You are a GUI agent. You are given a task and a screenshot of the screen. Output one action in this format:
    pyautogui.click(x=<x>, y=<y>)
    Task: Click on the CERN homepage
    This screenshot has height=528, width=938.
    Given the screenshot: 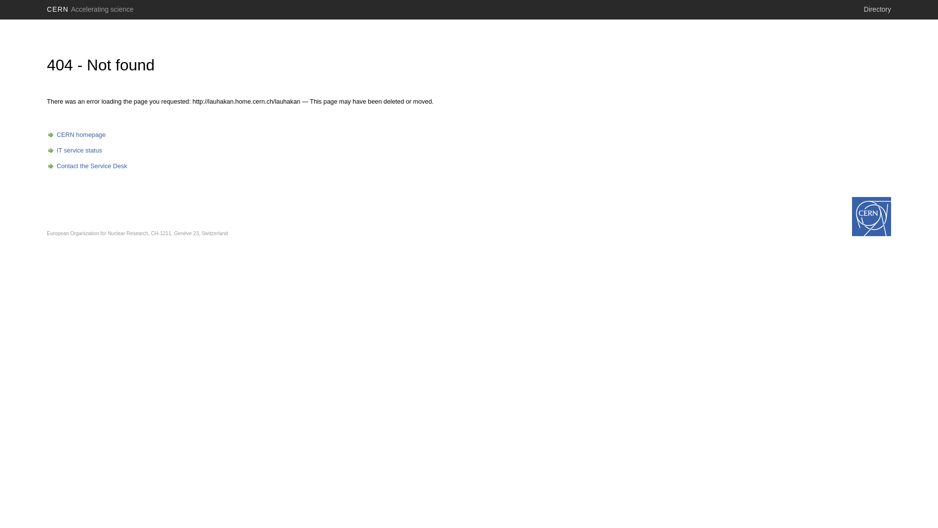 What is the action you would take?
    pyautogui.click(x=76, y=135)
    